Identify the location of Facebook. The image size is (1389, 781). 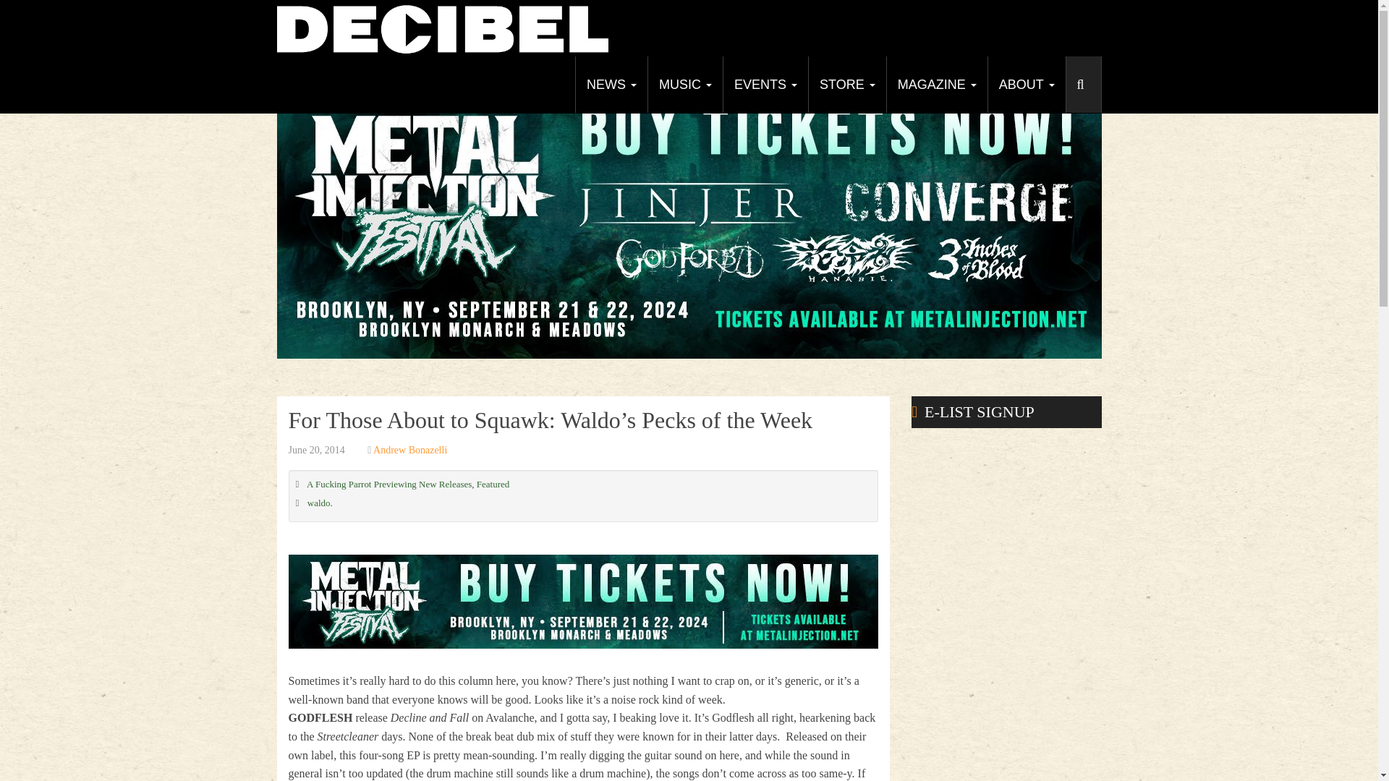
(980, 69).